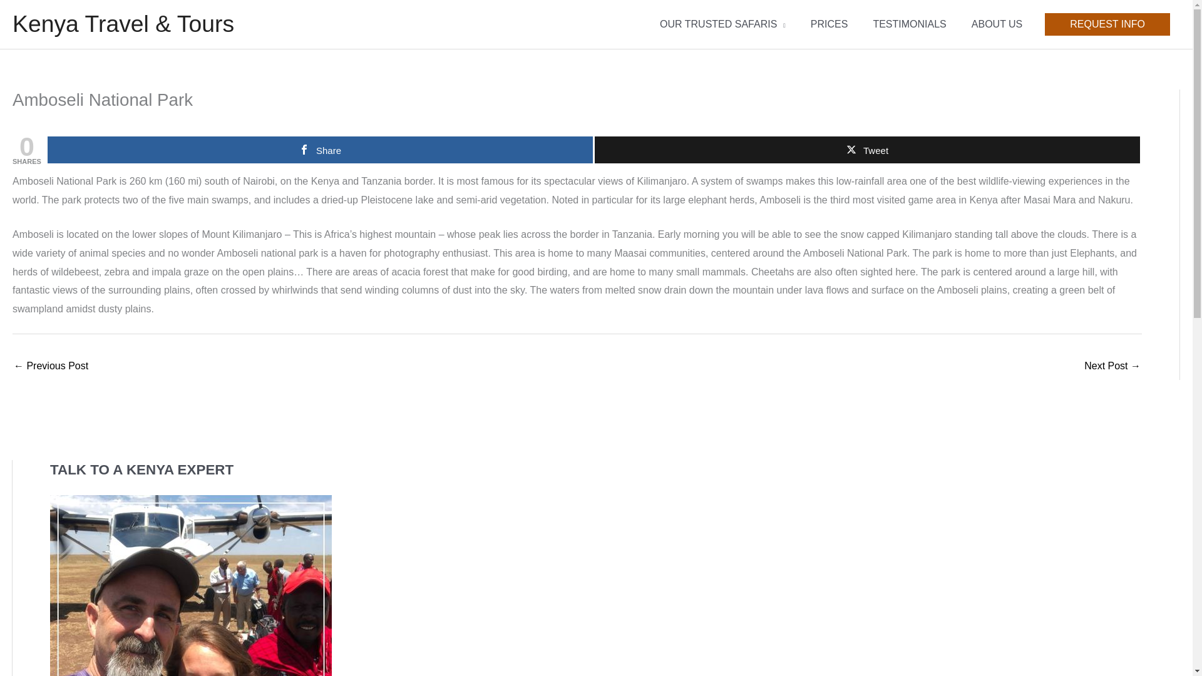 The image size is (1202, 676). What do you see at coordinates (867, 150) in the screenshot?
I see `Tweet` at bounding box center [867, 150].